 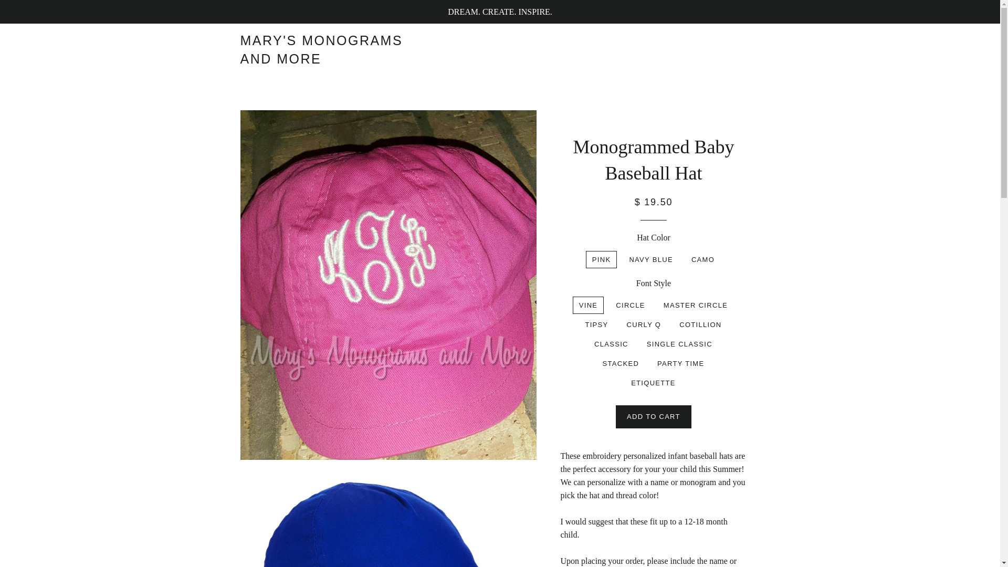 What do you see at coordinates (654, 417) in the screenshot?
I see `ADD TO CART` at bounding box center [654, 417].